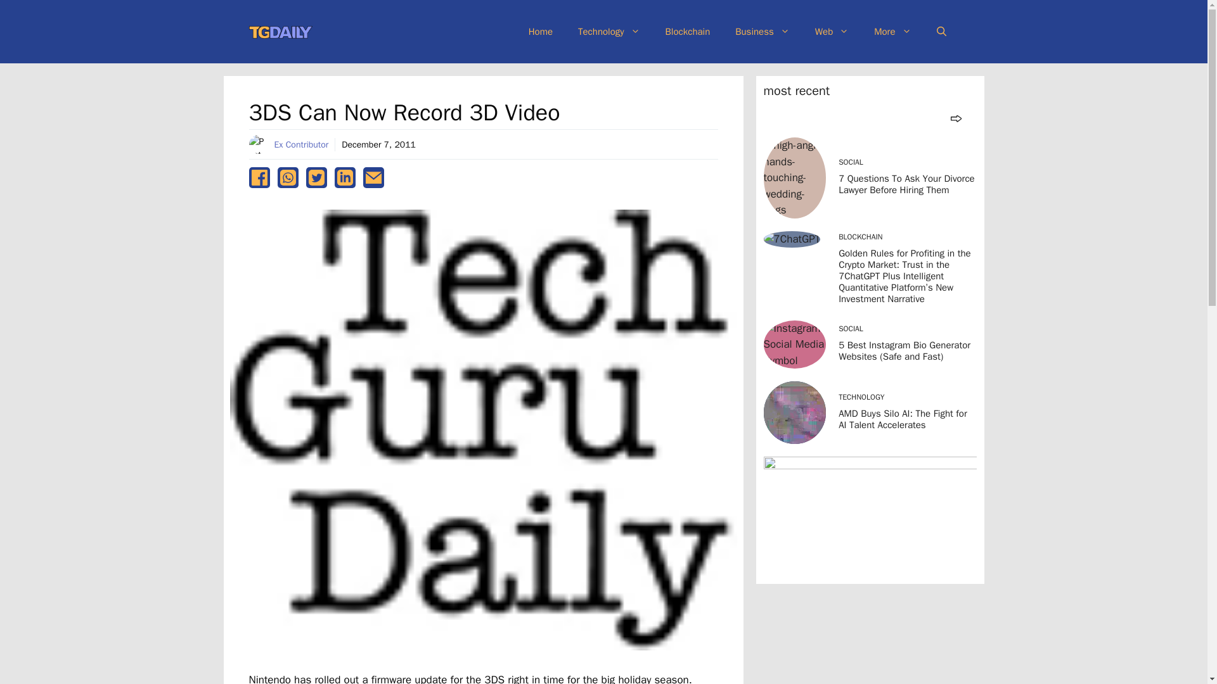 This screenshot has width=1217, height=684. What do you see at coordinates (832, 32) in the screenshot?
I see `Web` at bounding box center [832, 32].